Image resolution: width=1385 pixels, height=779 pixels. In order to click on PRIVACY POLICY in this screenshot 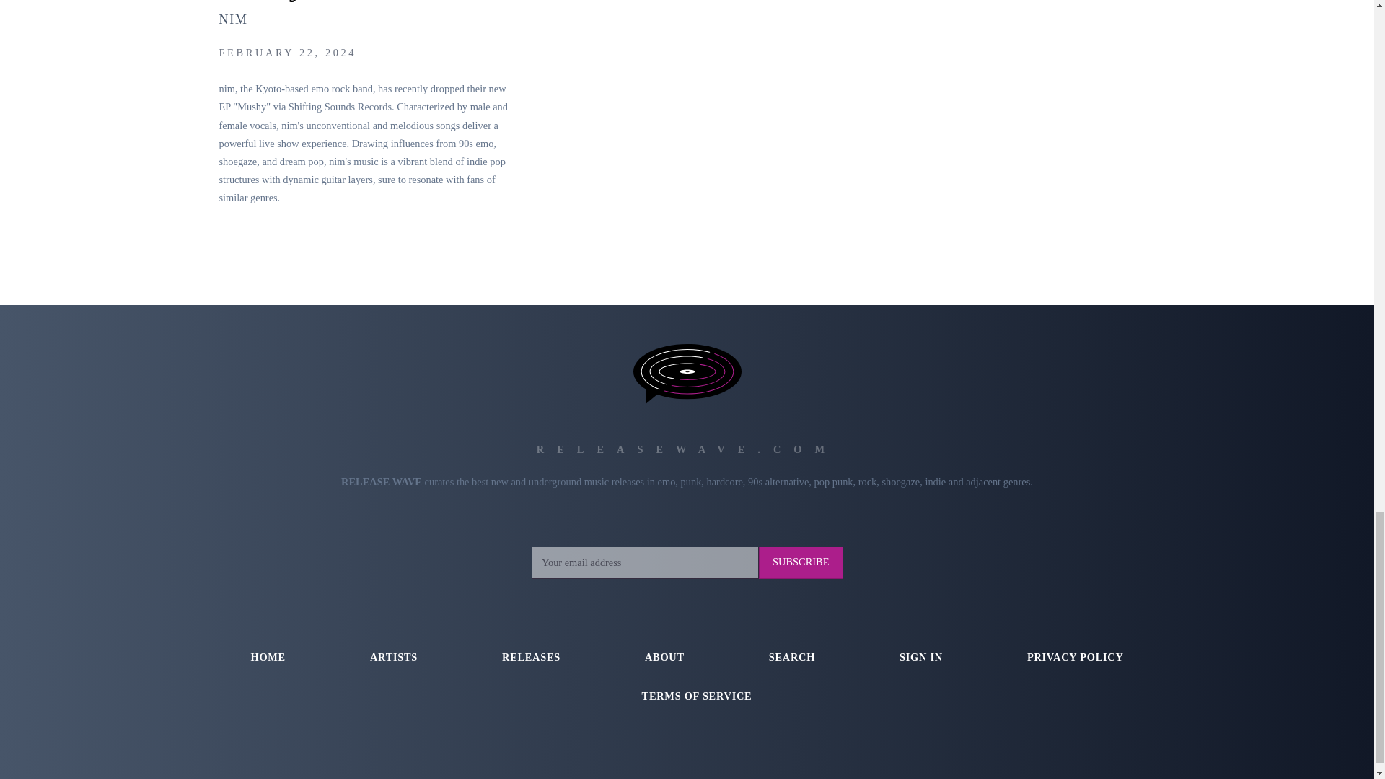, I will do `click(1075, 657)`.